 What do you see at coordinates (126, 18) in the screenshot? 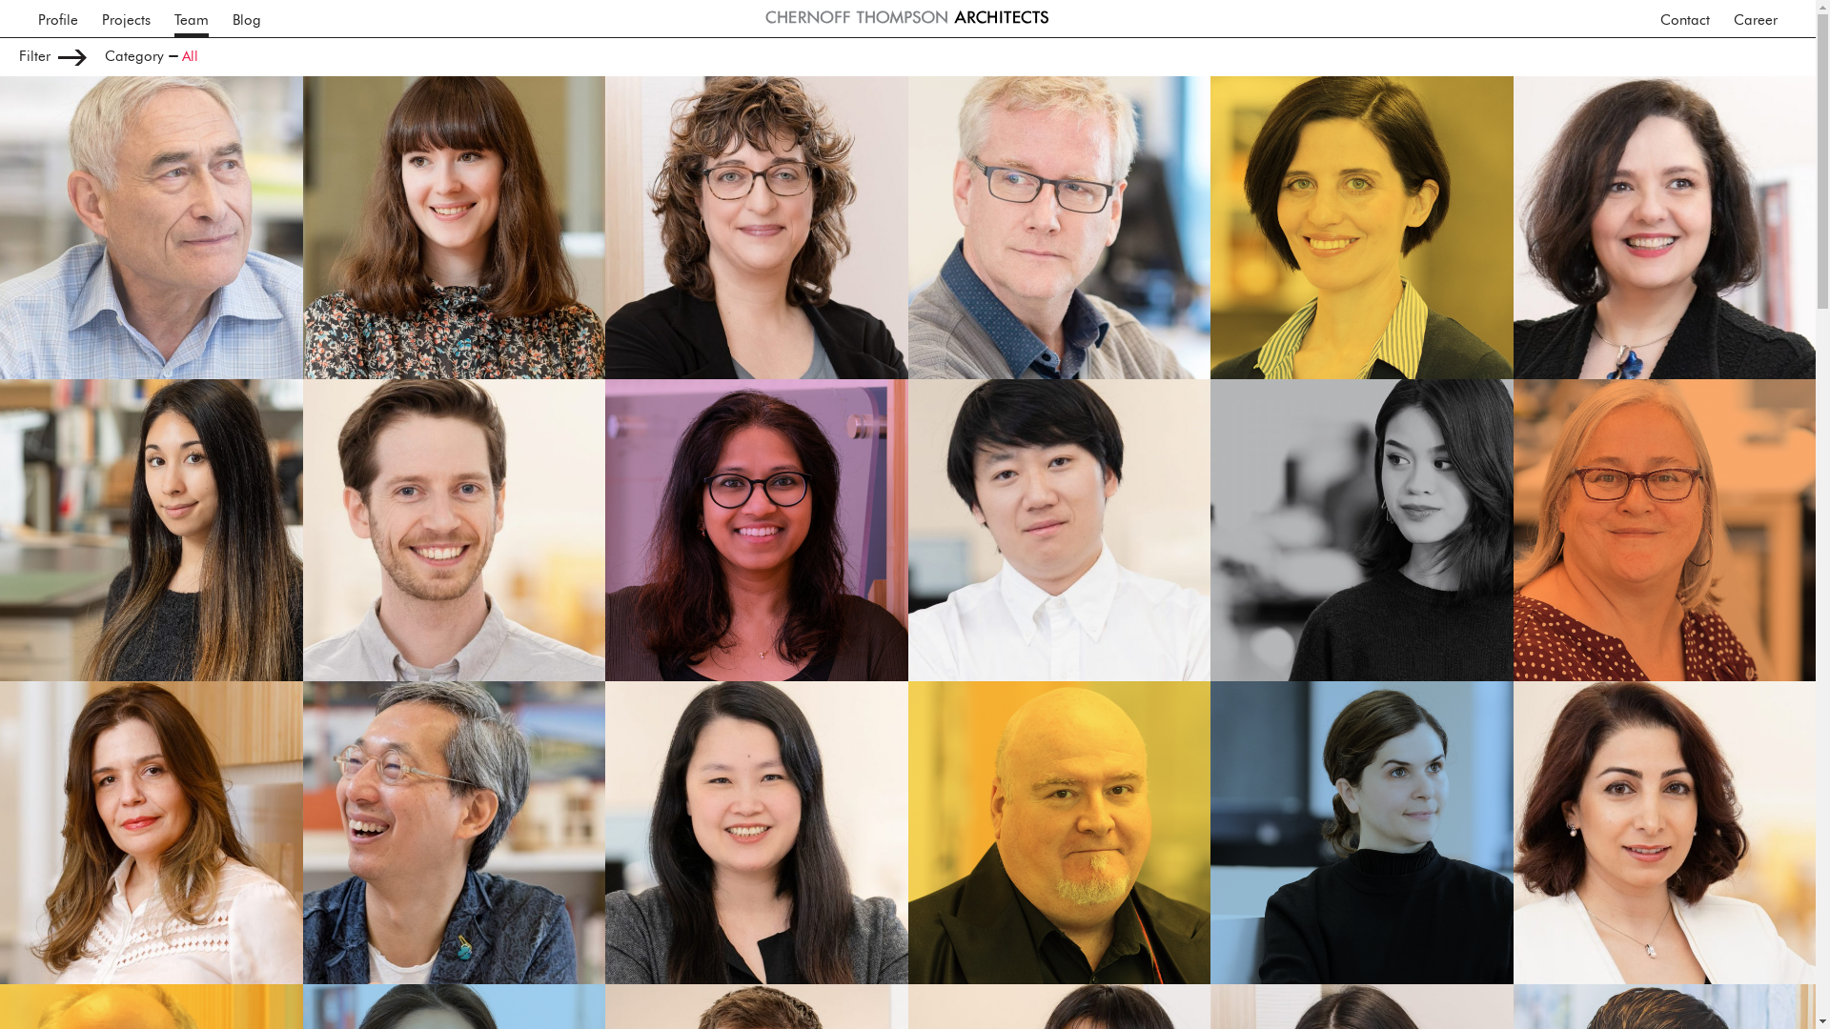
I see `Projects` at bounding box center [126, 18].